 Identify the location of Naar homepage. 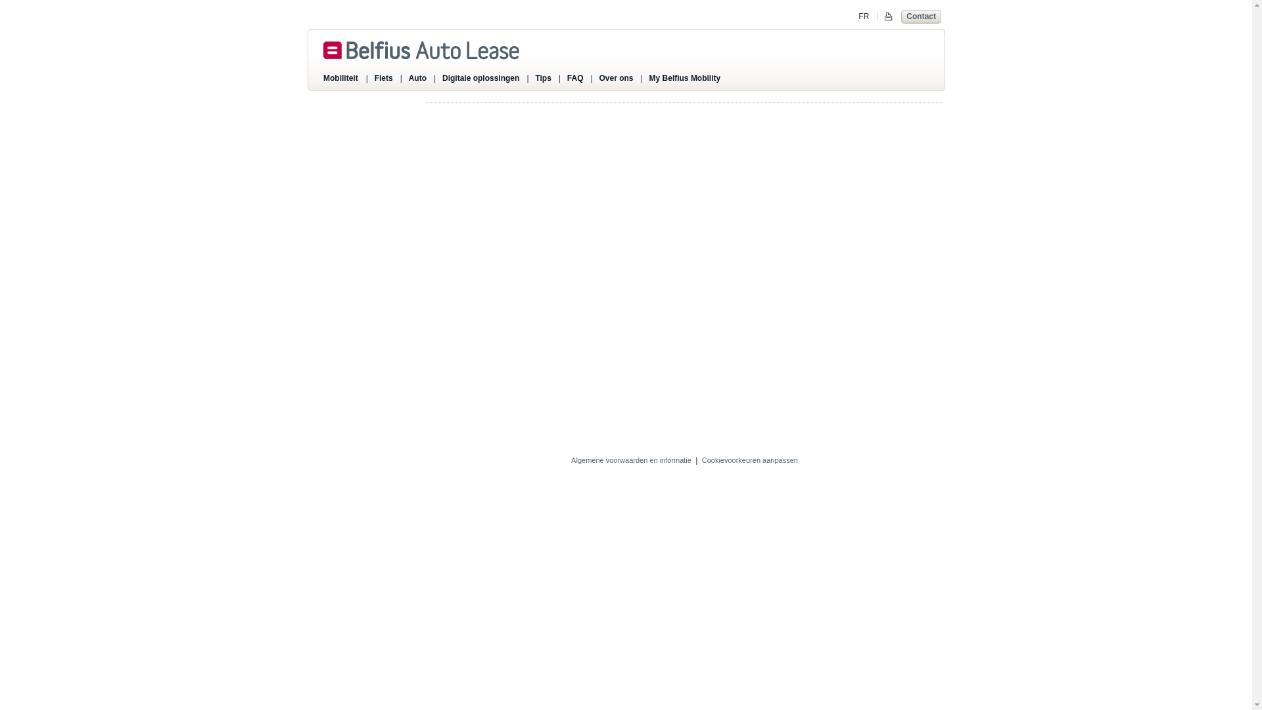
(419, 50).